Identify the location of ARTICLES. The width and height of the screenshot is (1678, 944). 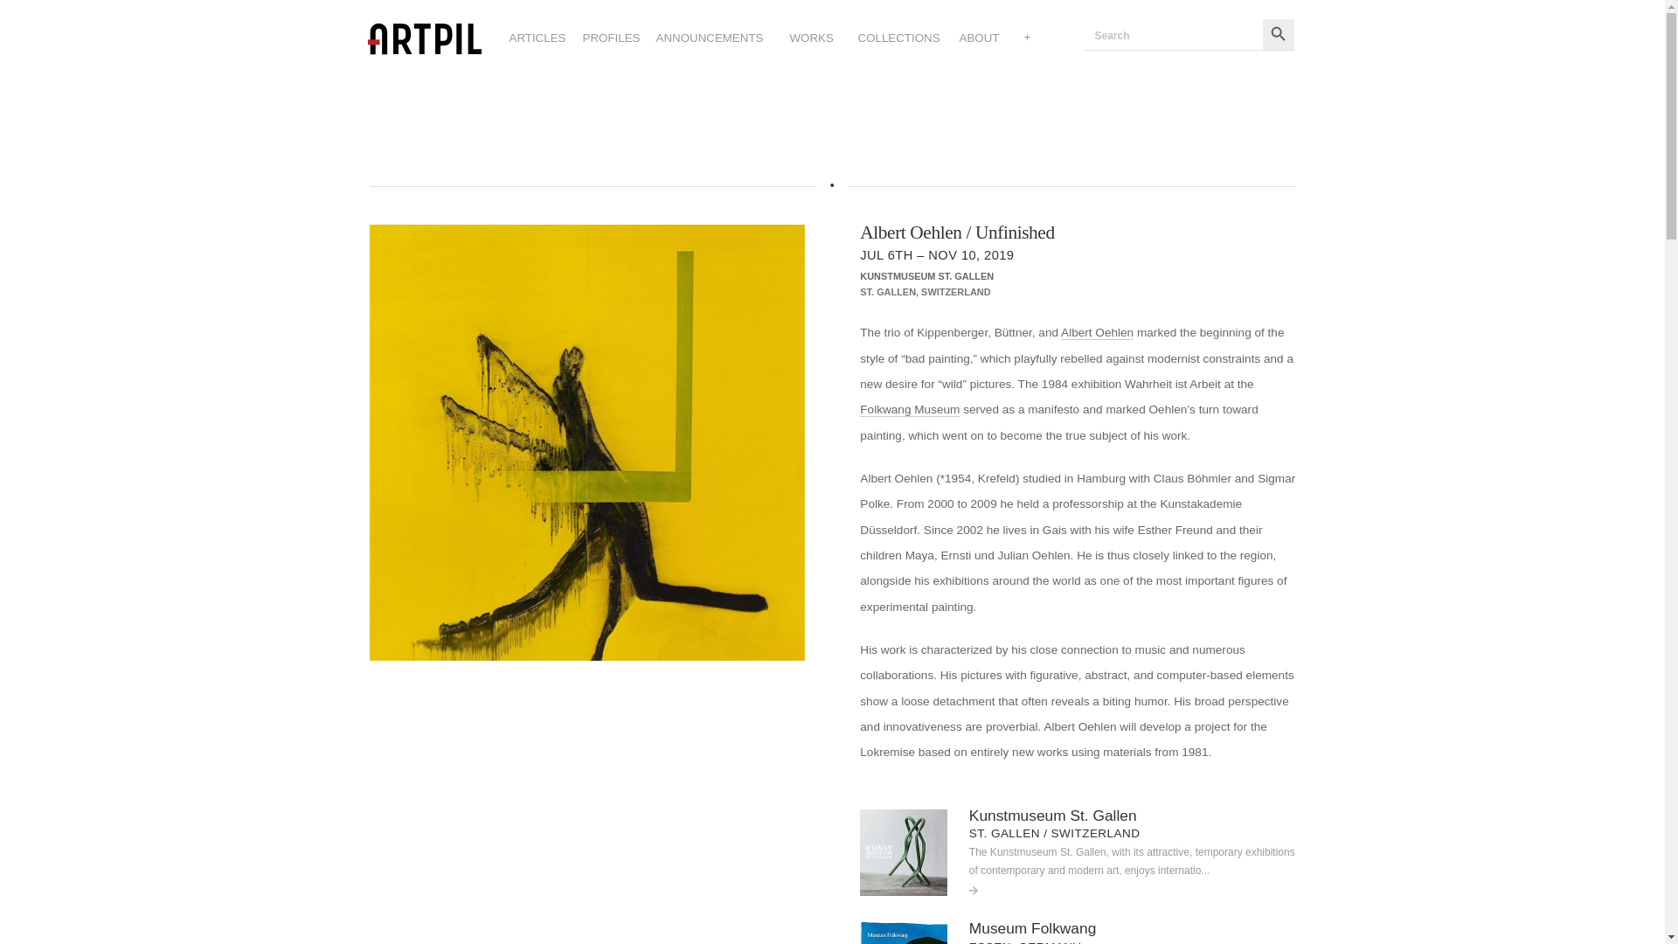
(537, 38).